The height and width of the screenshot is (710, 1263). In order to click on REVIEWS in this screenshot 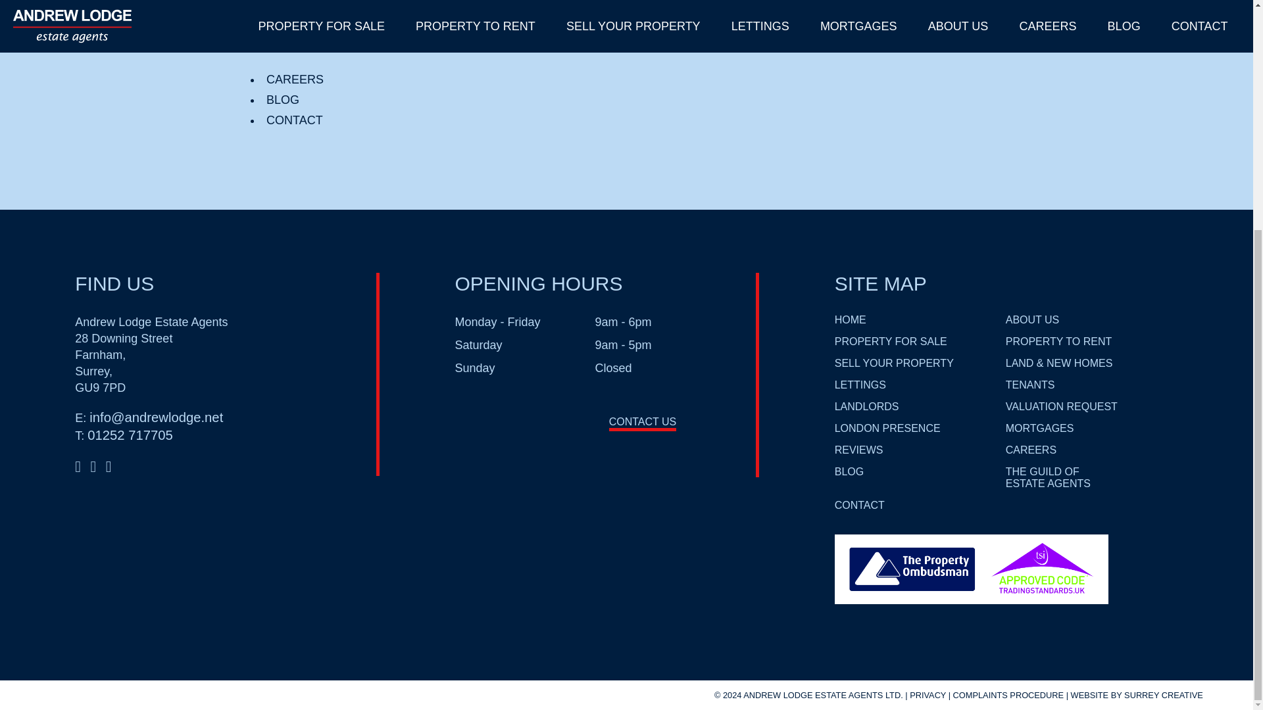, I will do `click(299, 45)`.